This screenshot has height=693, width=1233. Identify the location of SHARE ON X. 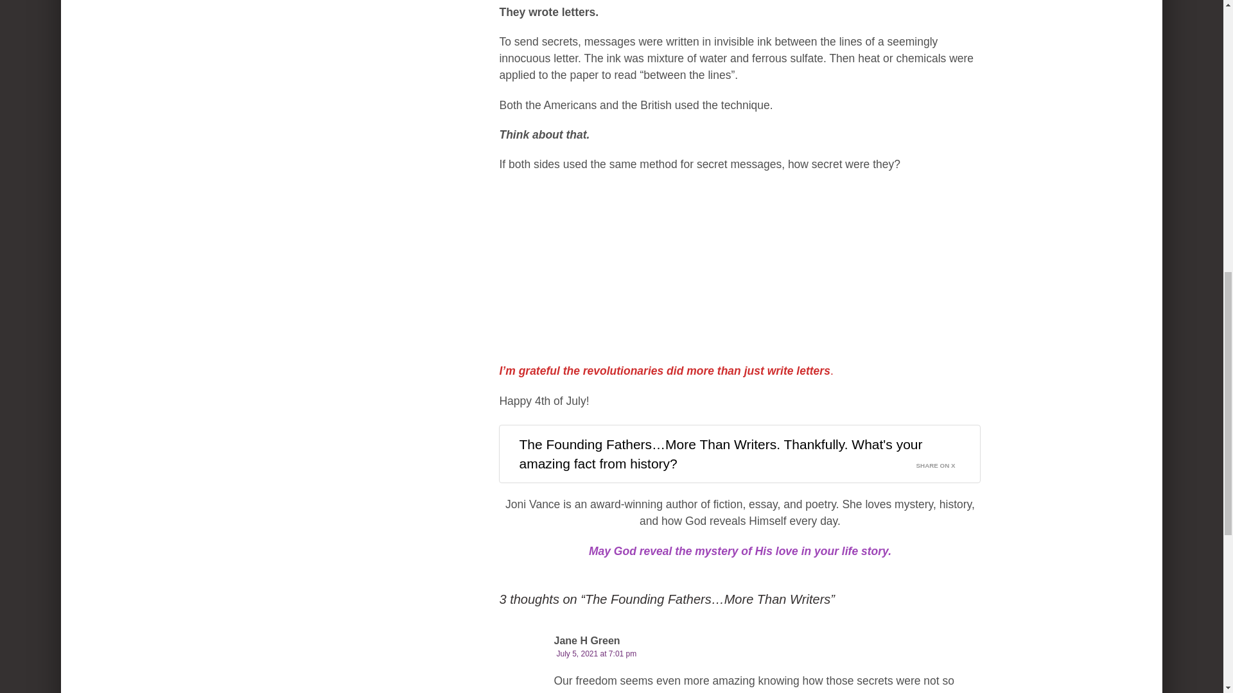
(943, 463).